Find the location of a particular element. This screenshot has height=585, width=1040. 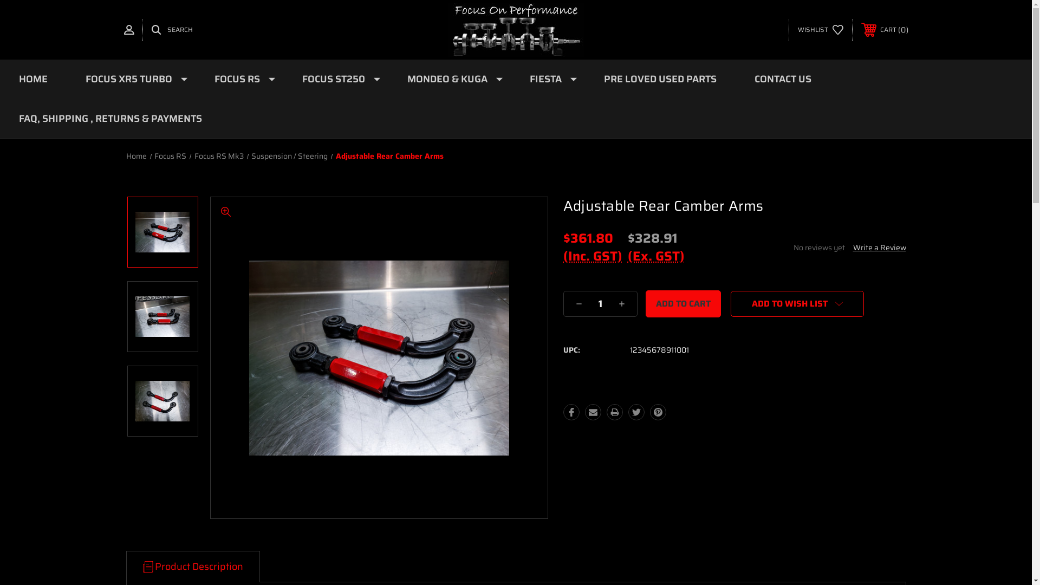

FOCUS RS is located at coordinates (239, 79).